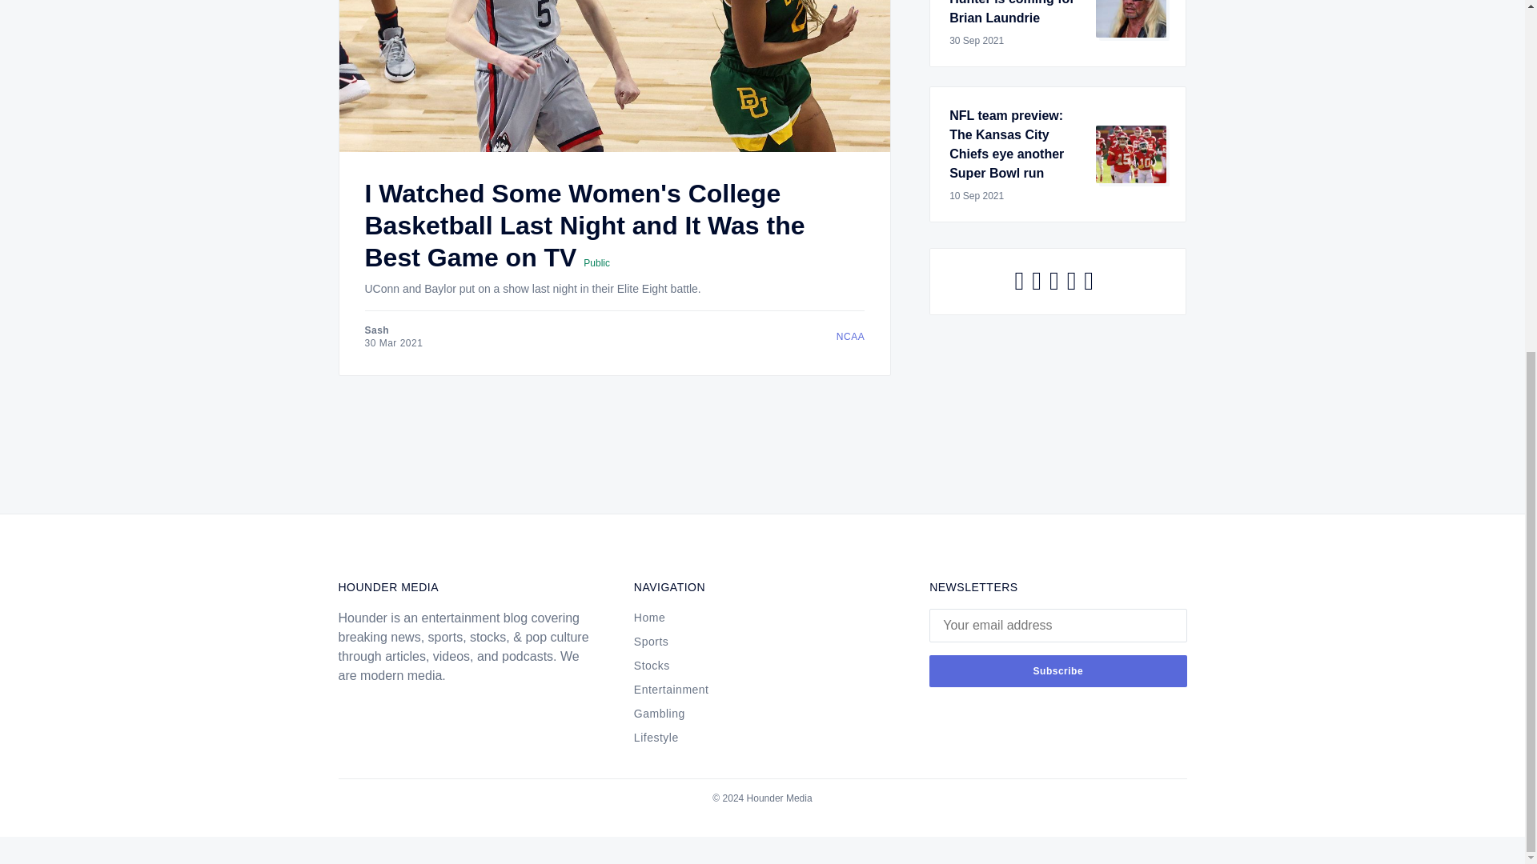 Image resolution: width=1537 pixels, height=864 pixels. Describe the element at coordinates (752, 642) in the screenshot. I see `Sports` at that location.